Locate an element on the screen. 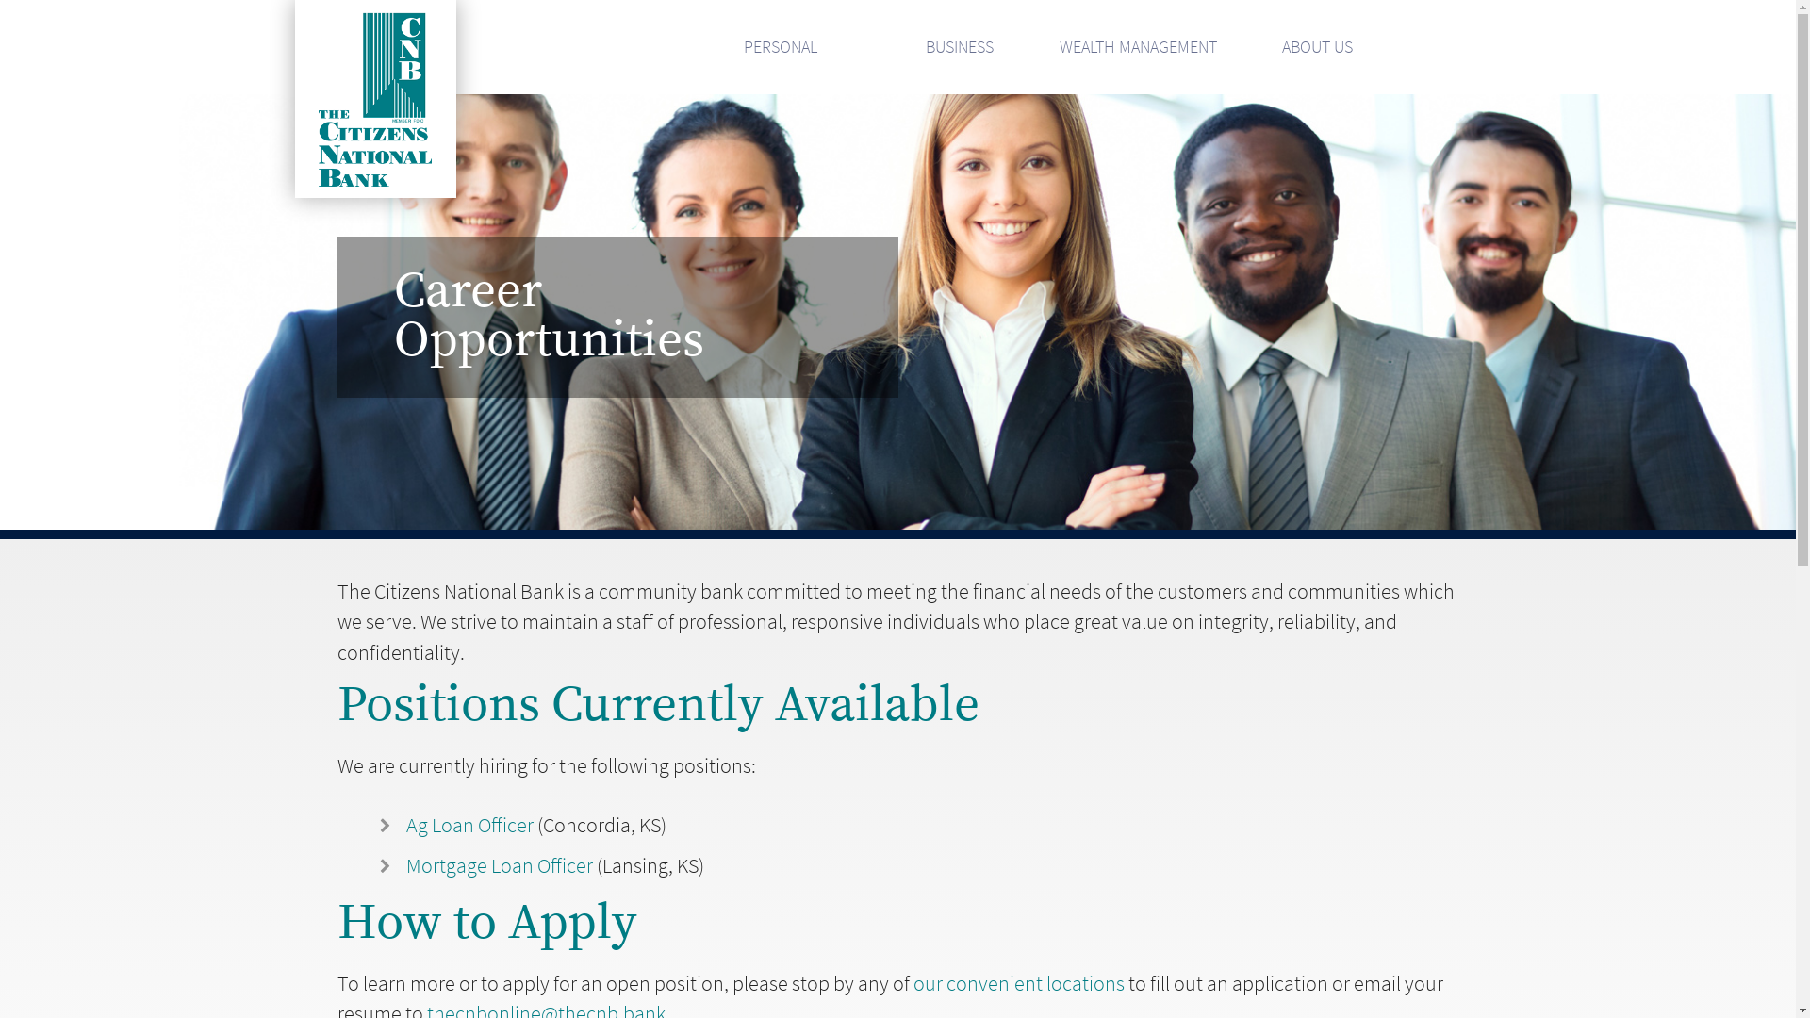 This screenshot has width=1810, height=1018. ABOUT US is located at coordinates (1317, 48).